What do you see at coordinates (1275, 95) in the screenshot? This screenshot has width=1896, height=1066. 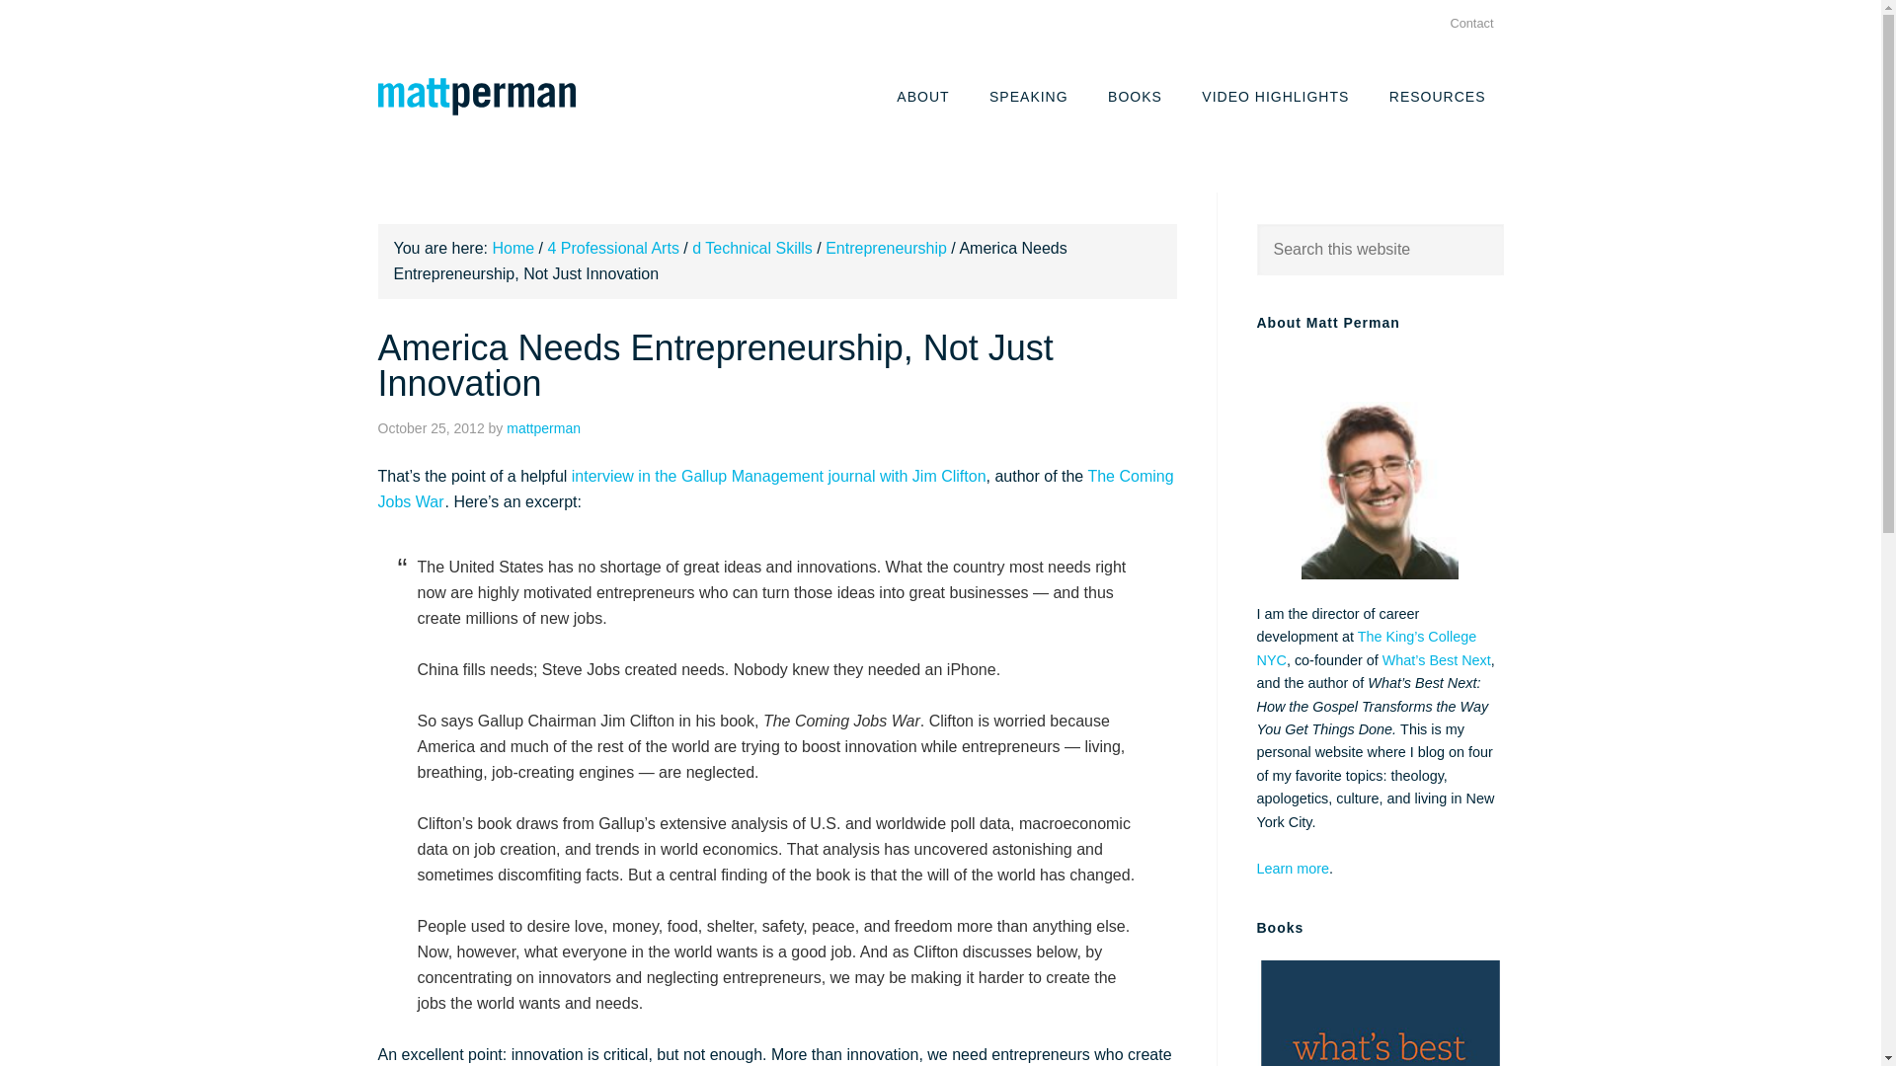 I see `VIDEO HIGHLIGHTS` at bounding box center [1275, 95].